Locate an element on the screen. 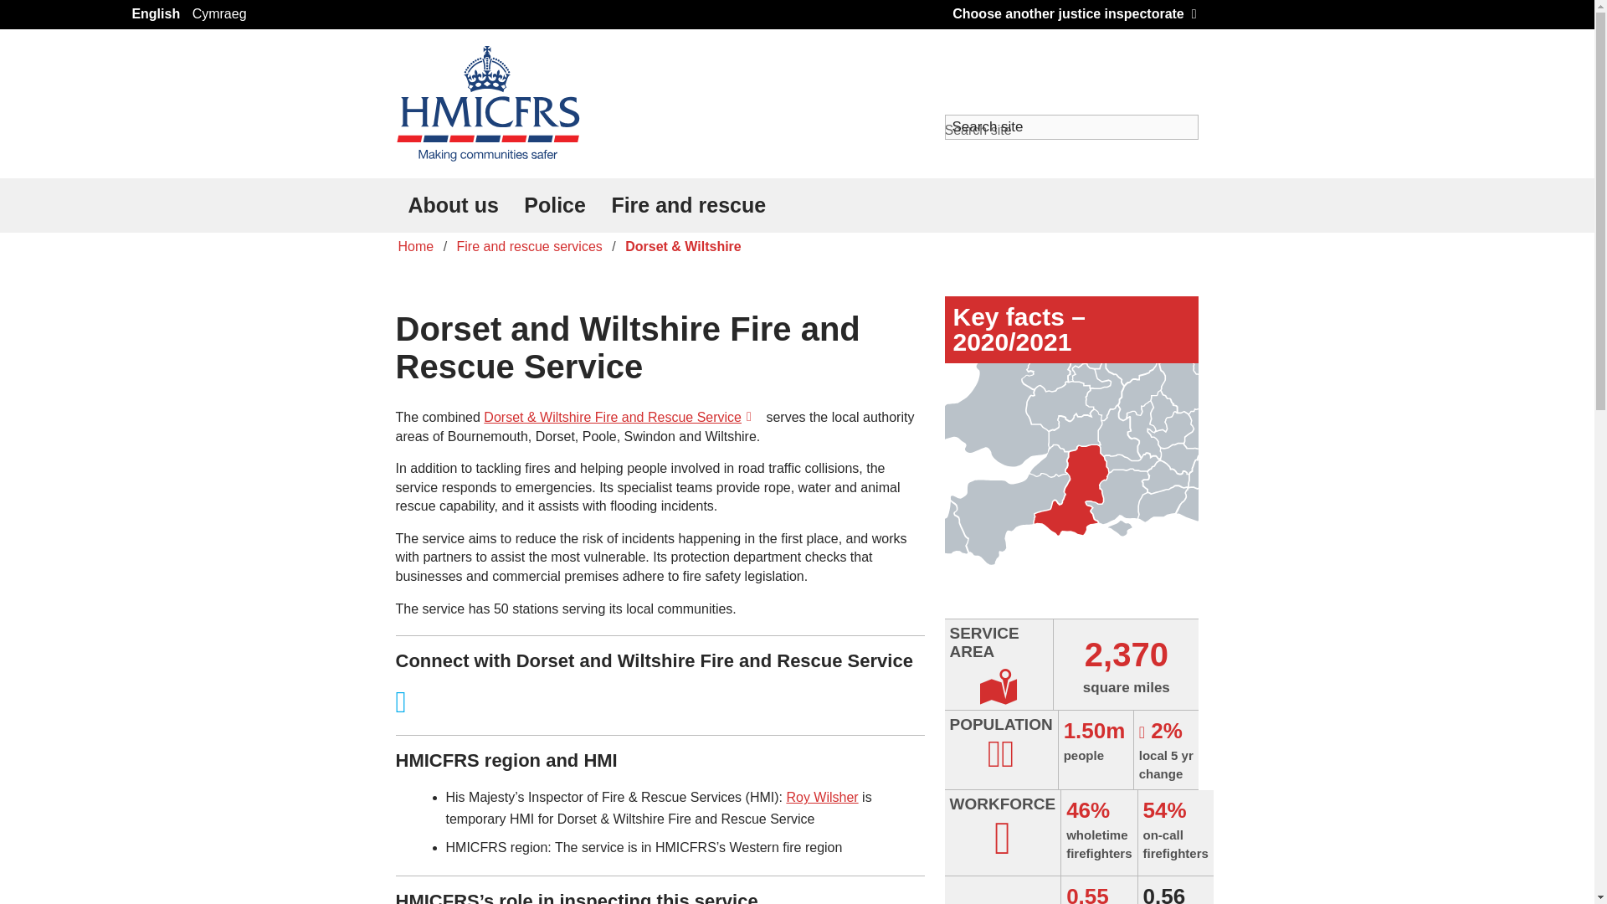 Image resolution: width=1607 pixels, height=904 pixels. Cymraeg is located at coordinates (219, 15).